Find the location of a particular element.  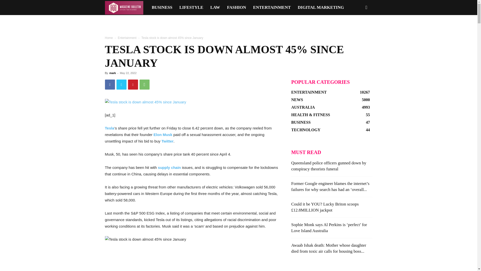

DIGITAL MARKETING is located at coordinates (321, 8).